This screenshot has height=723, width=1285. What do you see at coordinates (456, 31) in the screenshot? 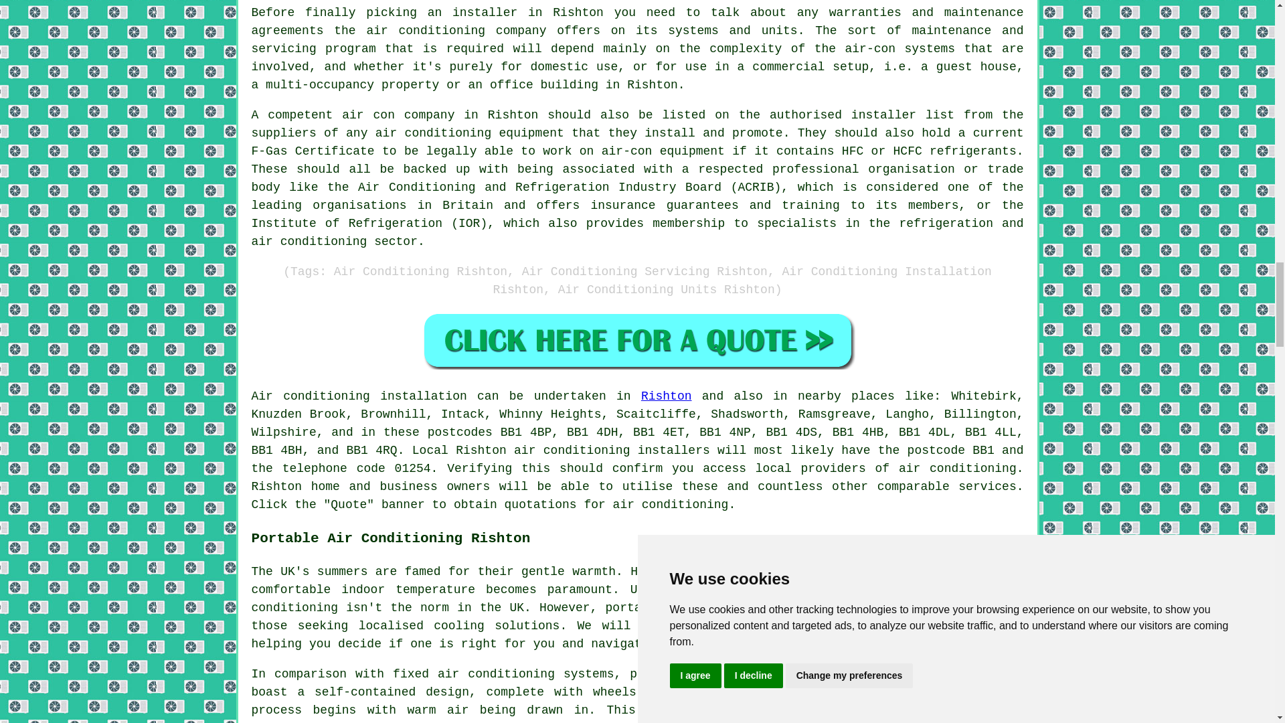
I see `air conditioning company` at bounding box center [456, 31].